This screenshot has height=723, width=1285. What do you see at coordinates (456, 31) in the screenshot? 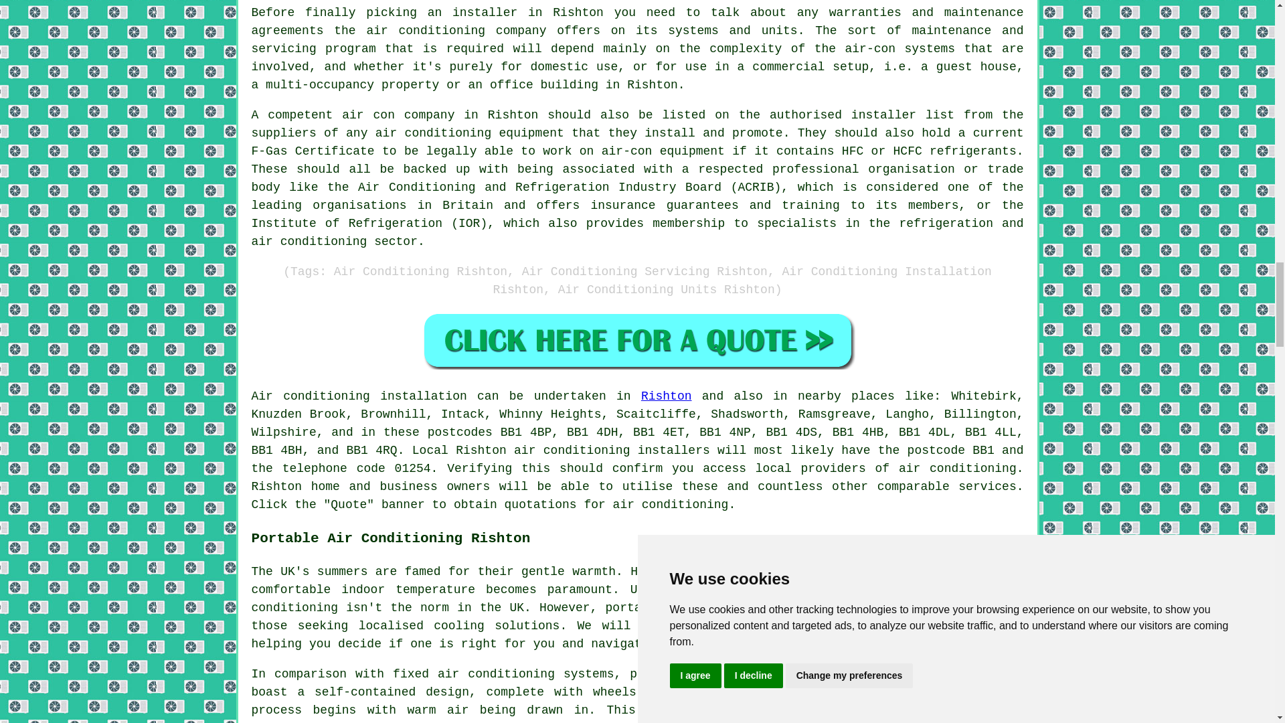
I see `air conditioning company` at bounding box center [456, 31].